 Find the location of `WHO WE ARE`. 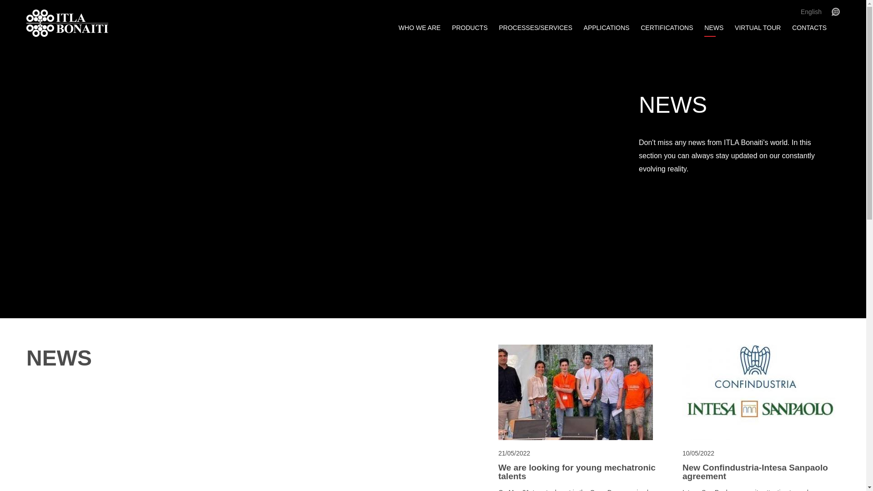

WHO WE ARE is located at coordinates (420, 28).